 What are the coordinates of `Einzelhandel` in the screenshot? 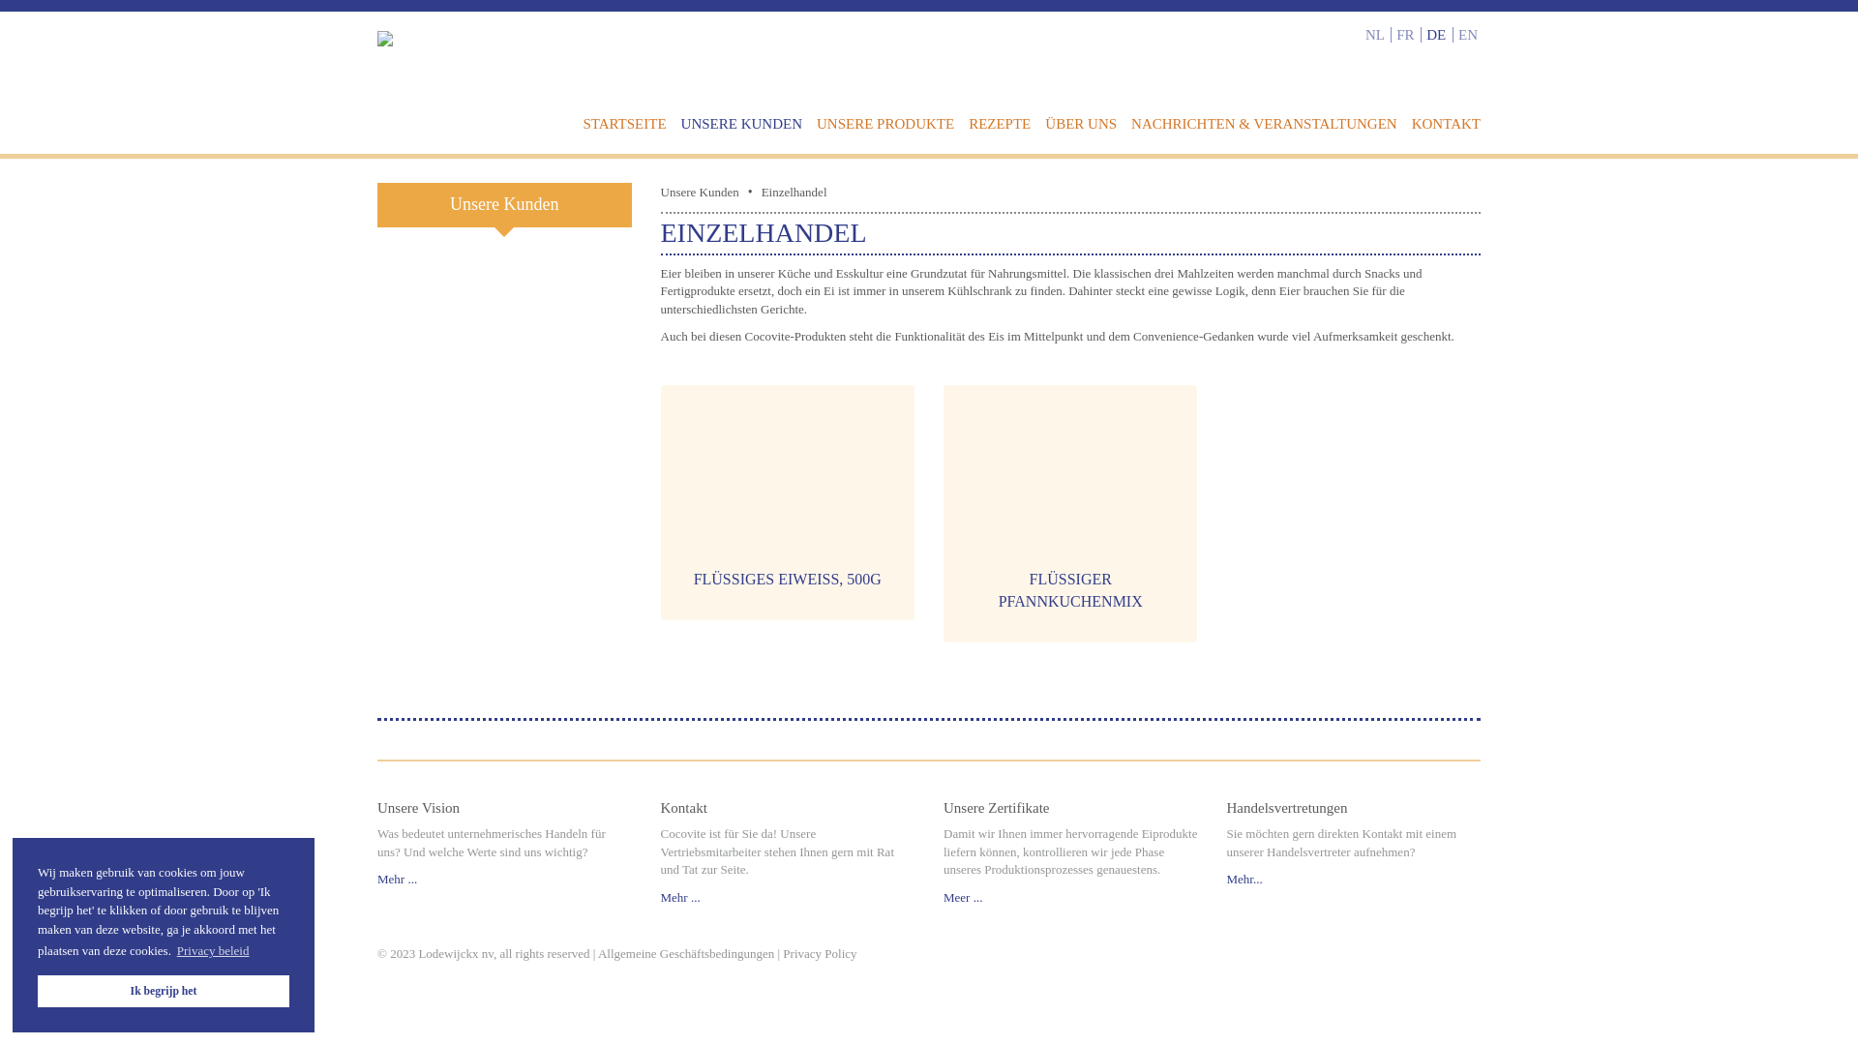 It's located at (794, 194).